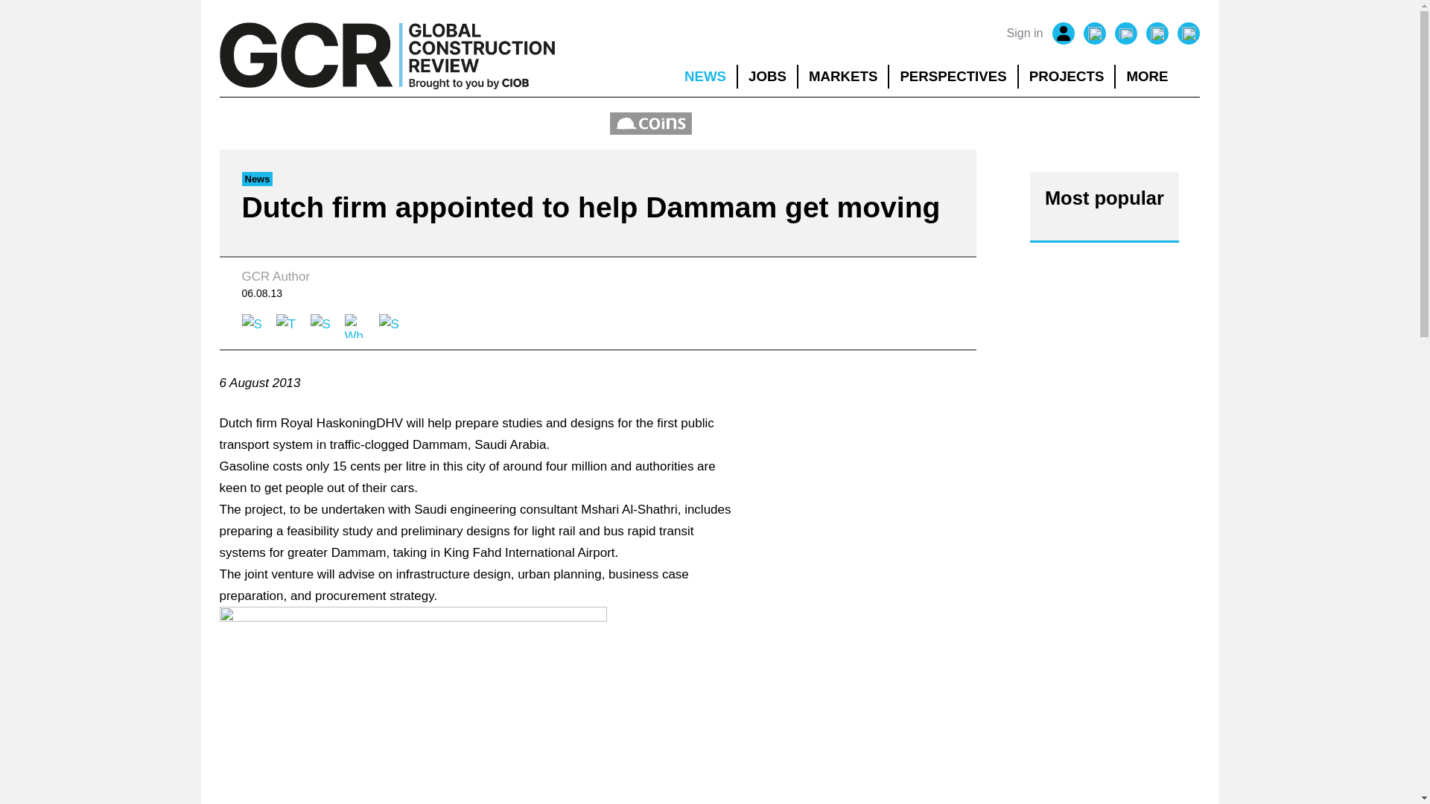  What do you see at coordinates (322, 326) in the screenshot?
I see `Share on LinkedIn` at bounding box center [322, 326].